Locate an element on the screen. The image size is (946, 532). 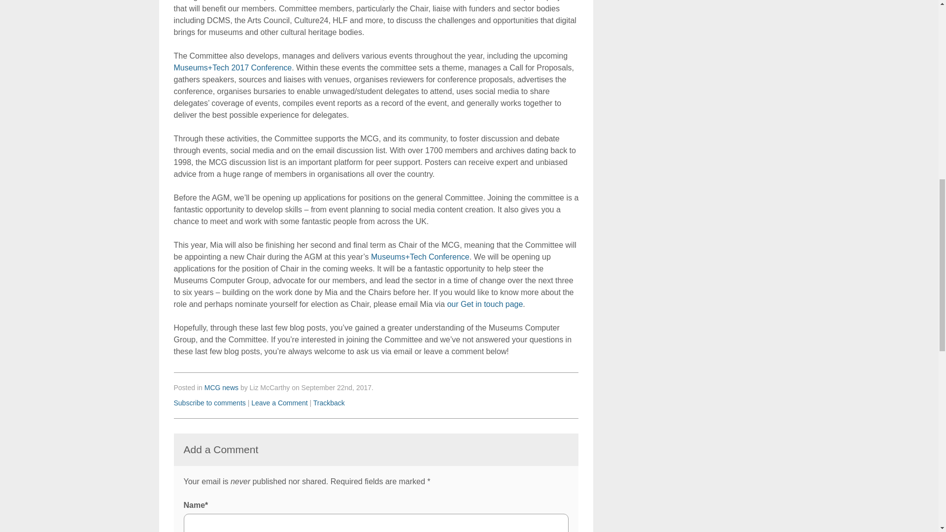
our Get in touch page is located at coordinates (485, 304).